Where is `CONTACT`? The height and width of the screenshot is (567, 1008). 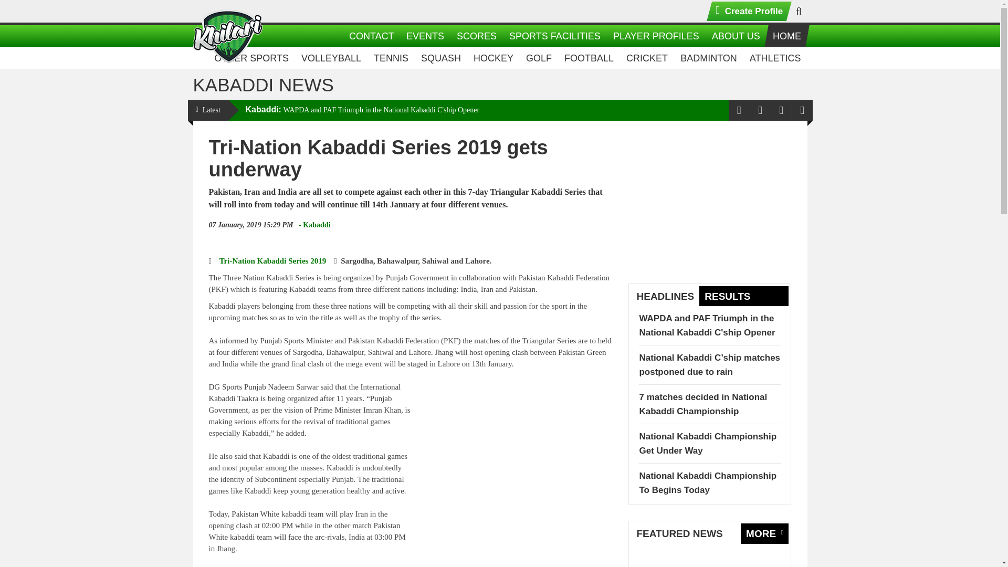
CONTACT is located at coordinates (369, 36).